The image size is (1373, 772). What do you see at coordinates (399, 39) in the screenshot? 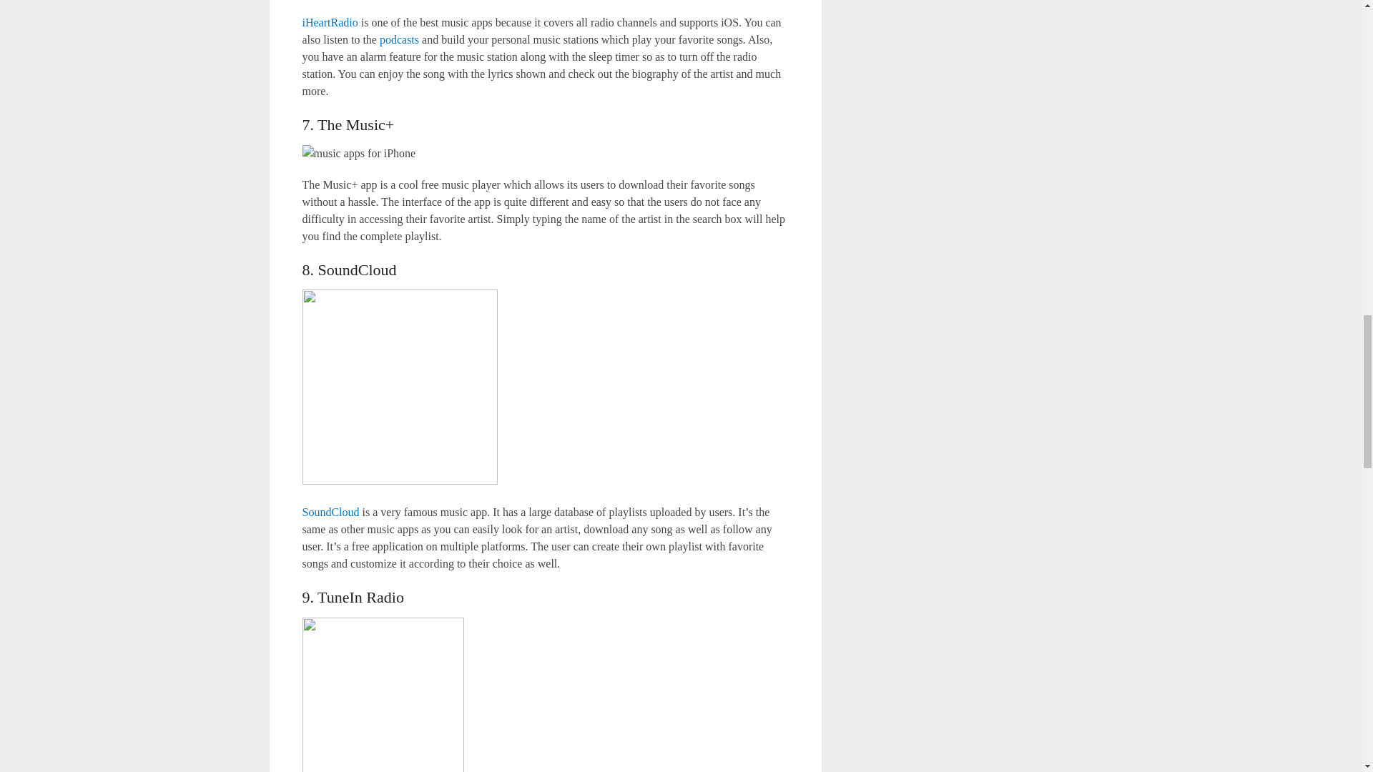
I see `podcasts` at bounding box center [399, 39].